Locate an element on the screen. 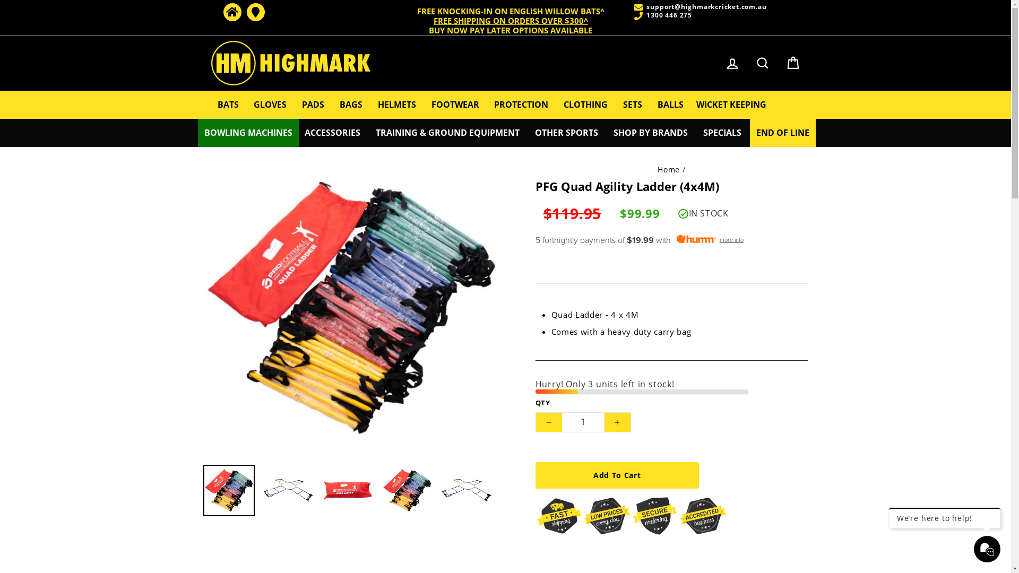 The height and width of the screenshot is (573, 1019). BATS is located at coordinates (228, 105).